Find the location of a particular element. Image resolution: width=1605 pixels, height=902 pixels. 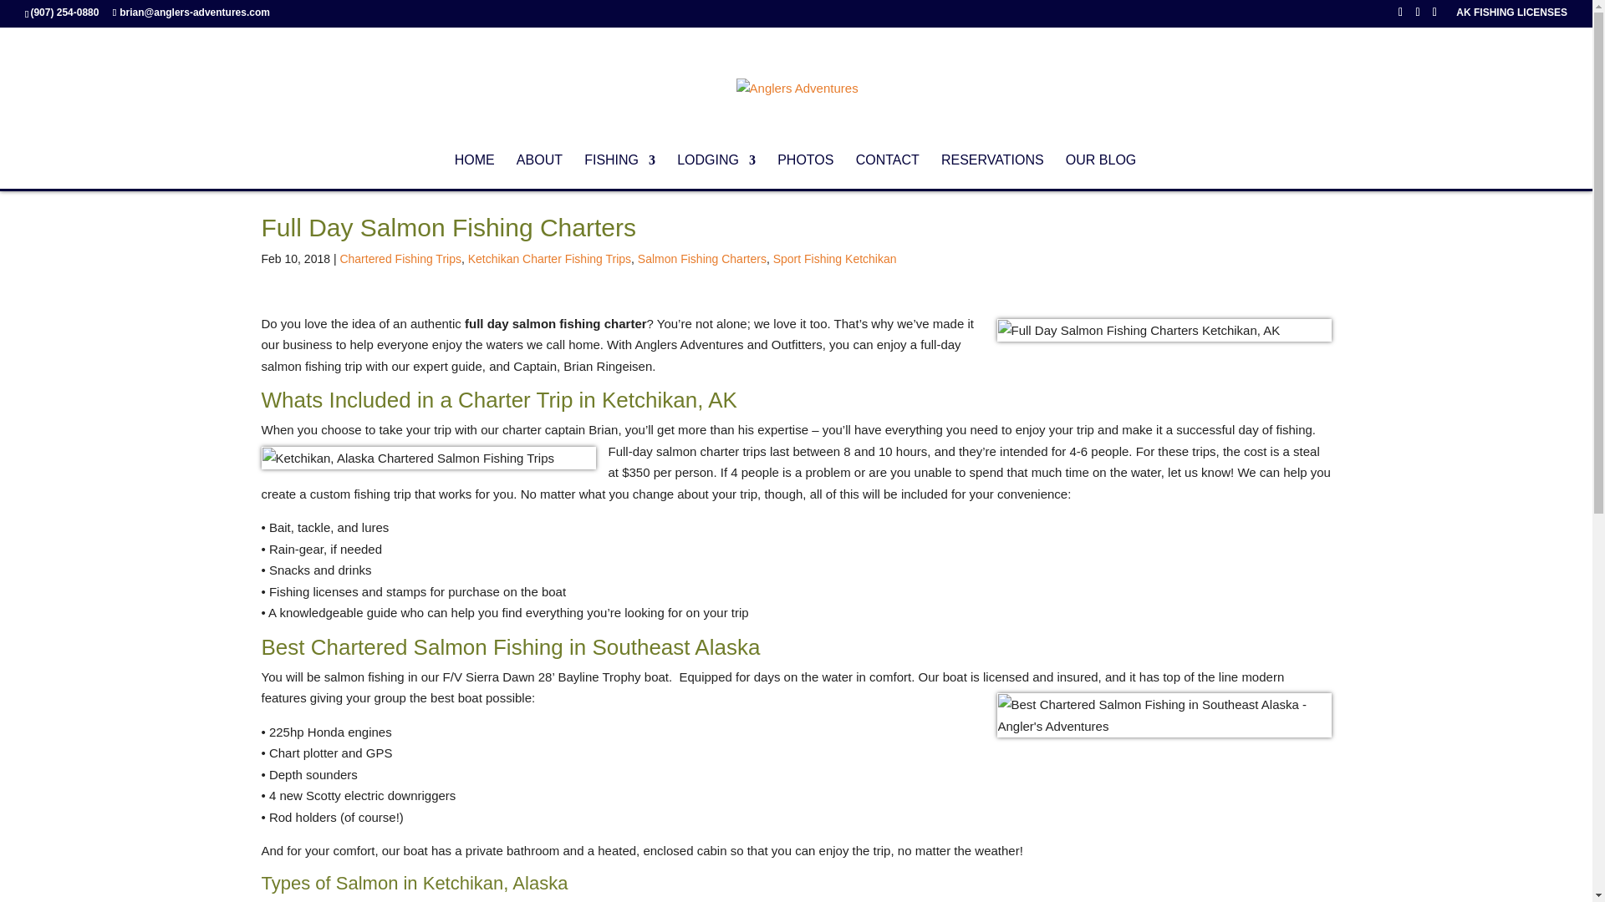

OUR BLOG is located at coordinates (1100, 170).